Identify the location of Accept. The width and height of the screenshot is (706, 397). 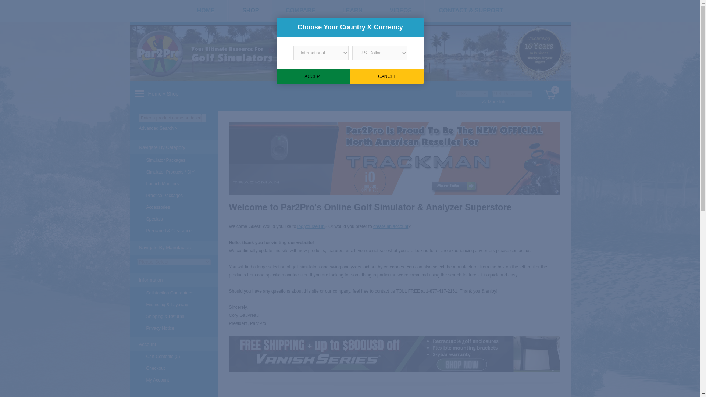
(313, 76).